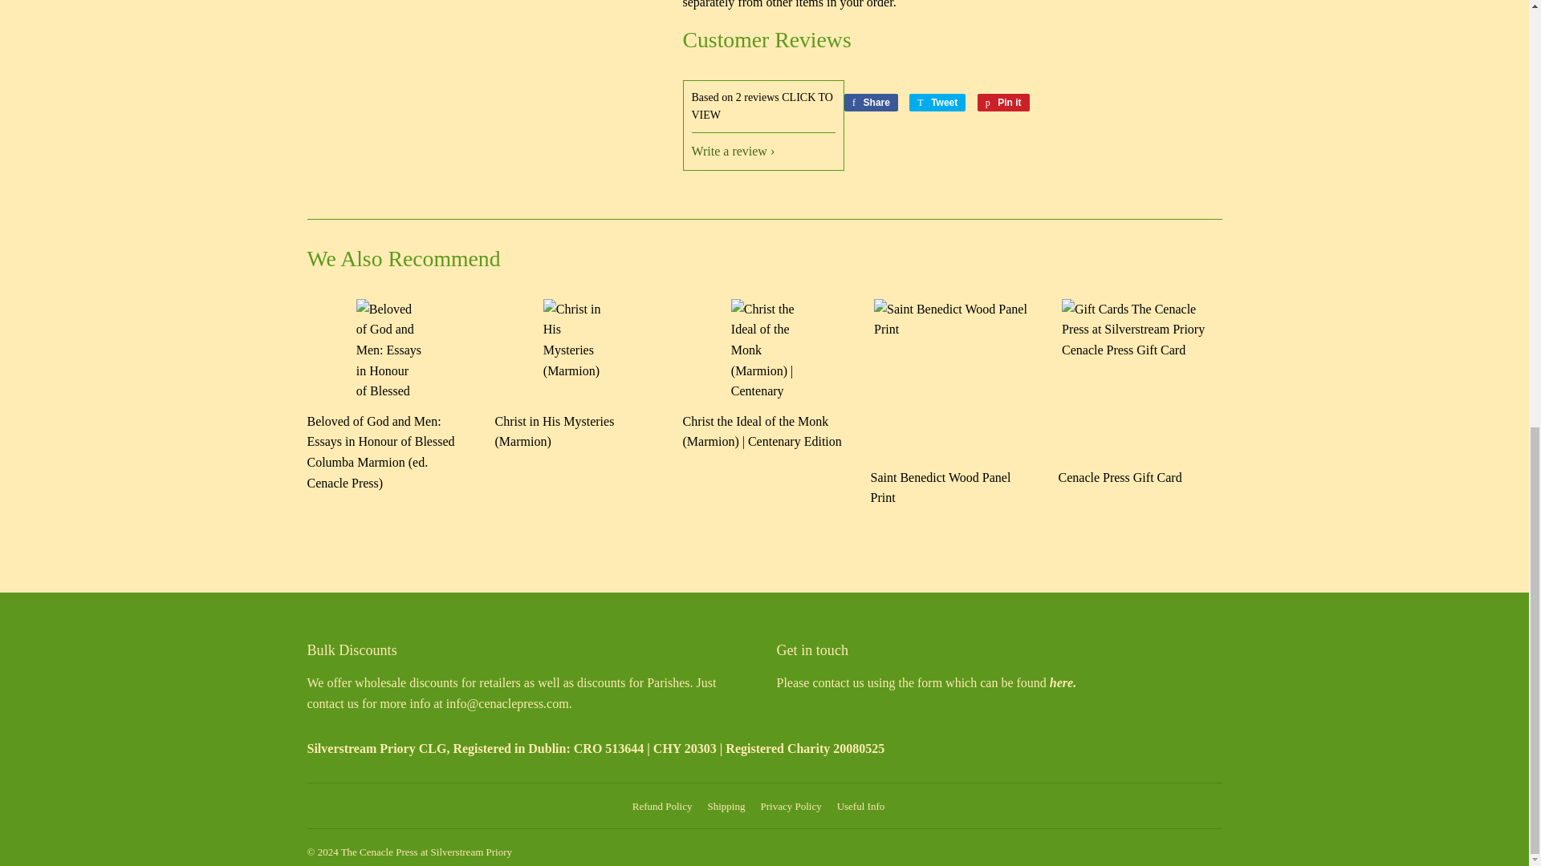  What do you see at coordinates (937, 103) in the screenshot?
I see `Tweet on Twitter` at bounding box center [937, 103].